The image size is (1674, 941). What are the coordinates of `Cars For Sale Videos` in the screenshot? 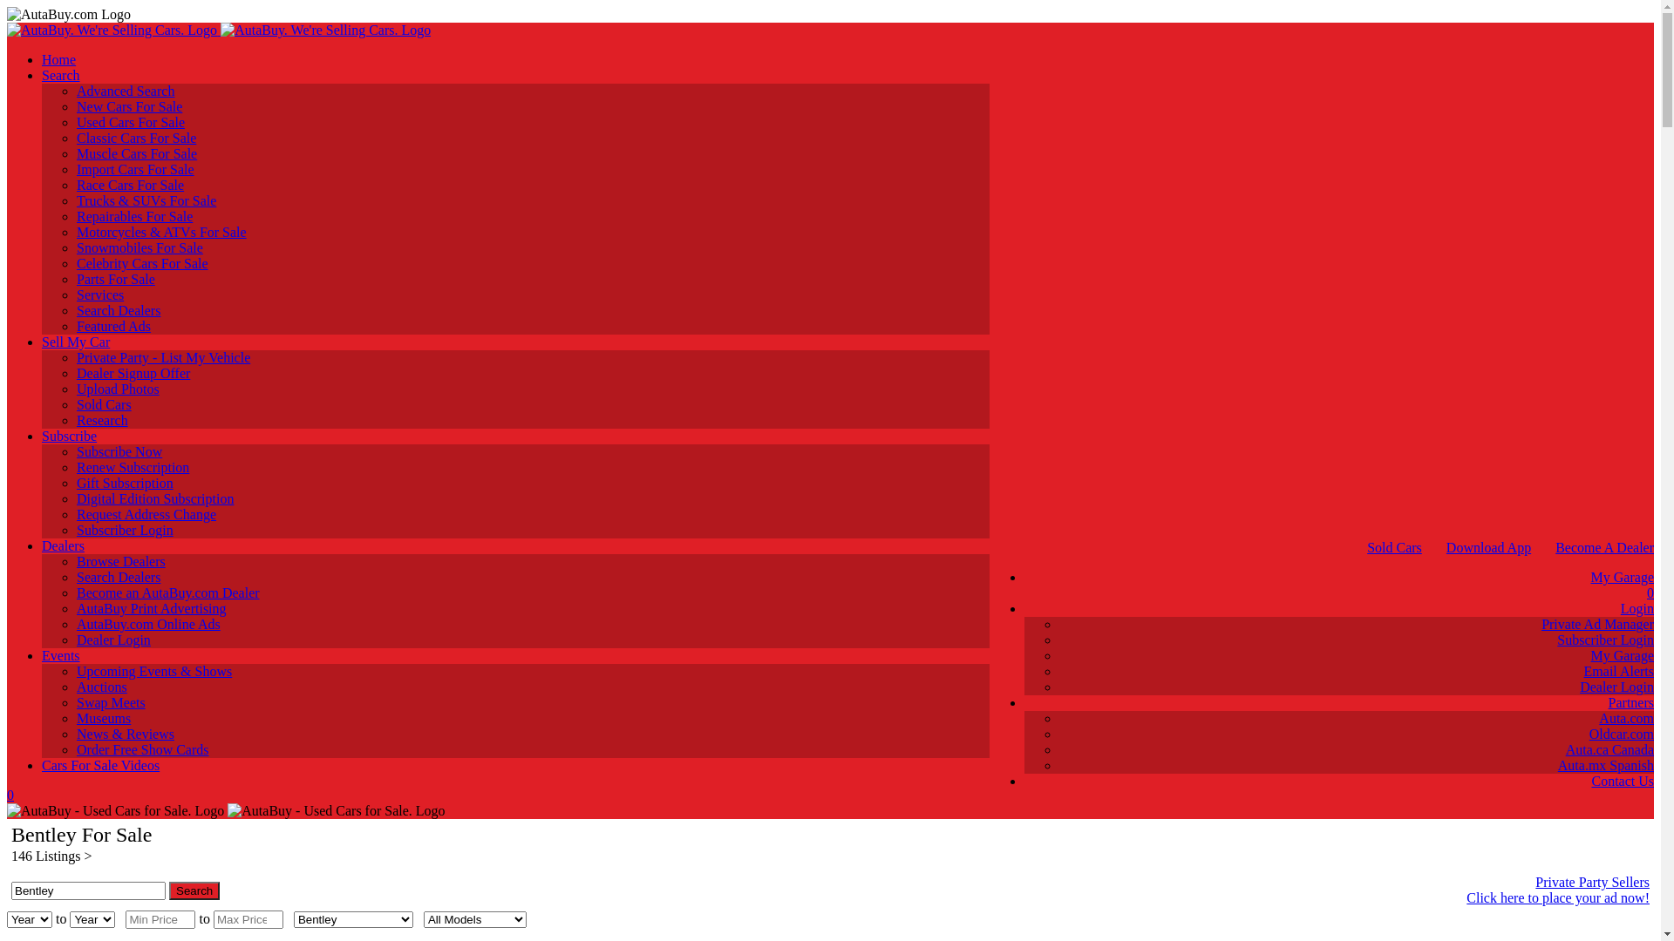 It's located at (101, 765).